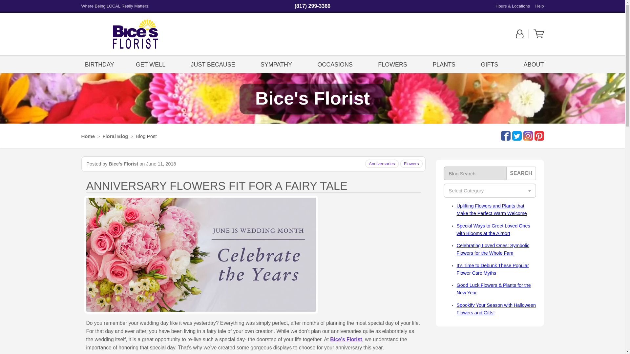  Describe the element at coordinates (539, 6) in the screenshot. I see `Help` at that location.